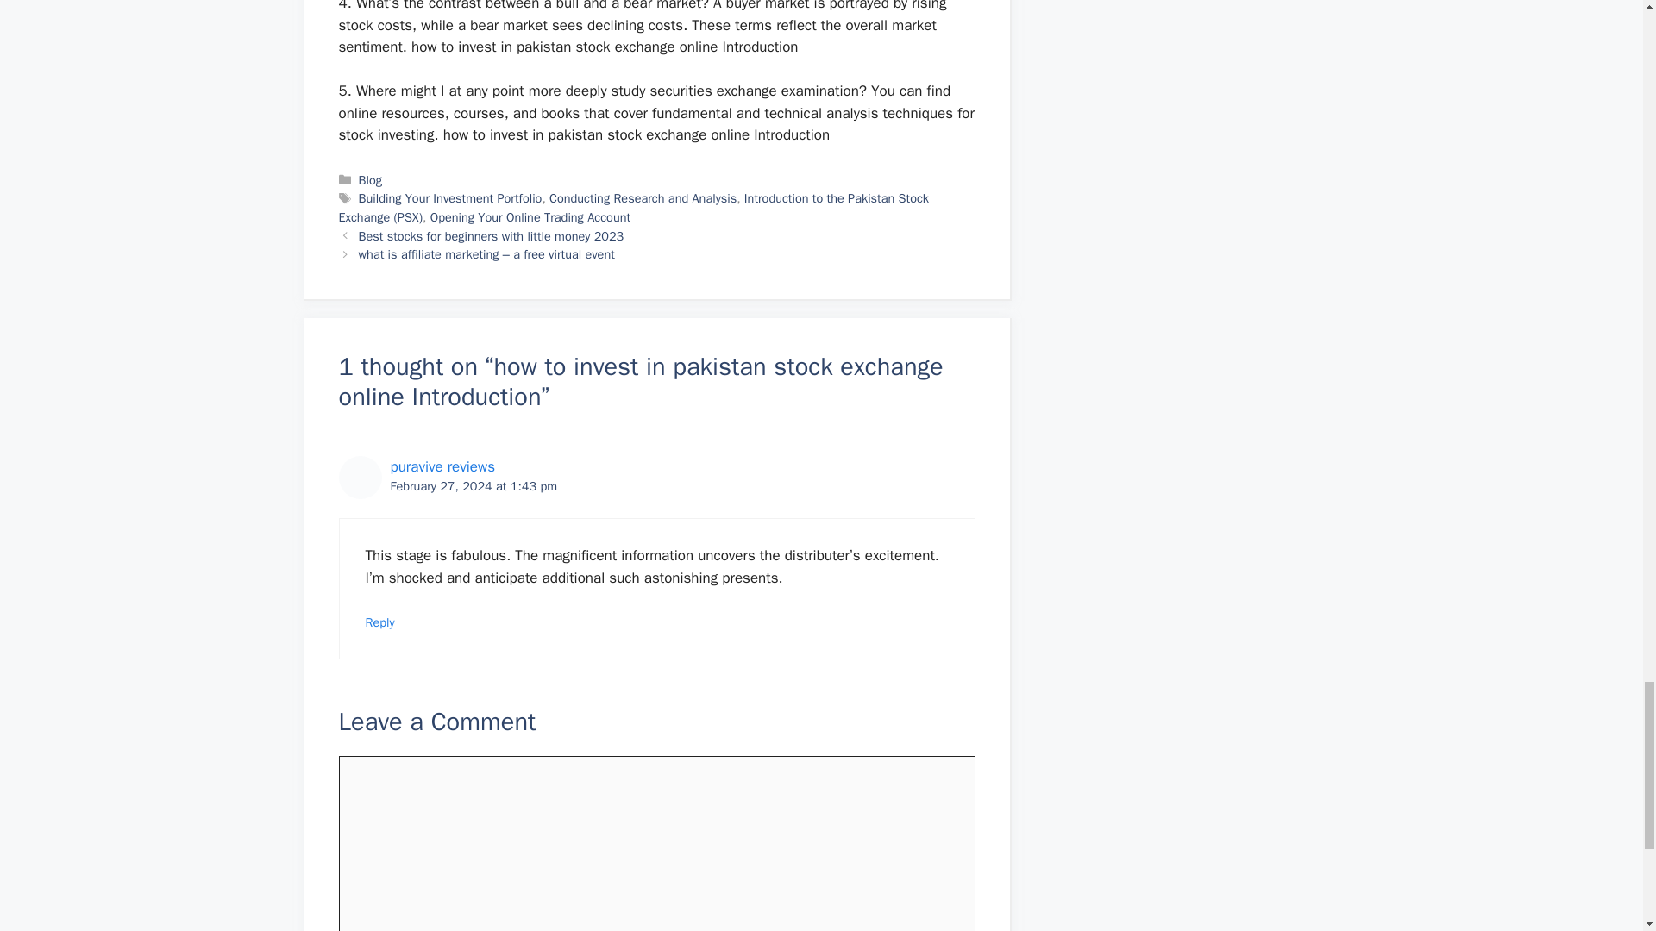 The width and height of the screenshot is (1656, 931). What do you see at coordinates (450, 198) in the screenshot?
I see `Building Your Investment Portfolio` at bounding box center [450, 198].